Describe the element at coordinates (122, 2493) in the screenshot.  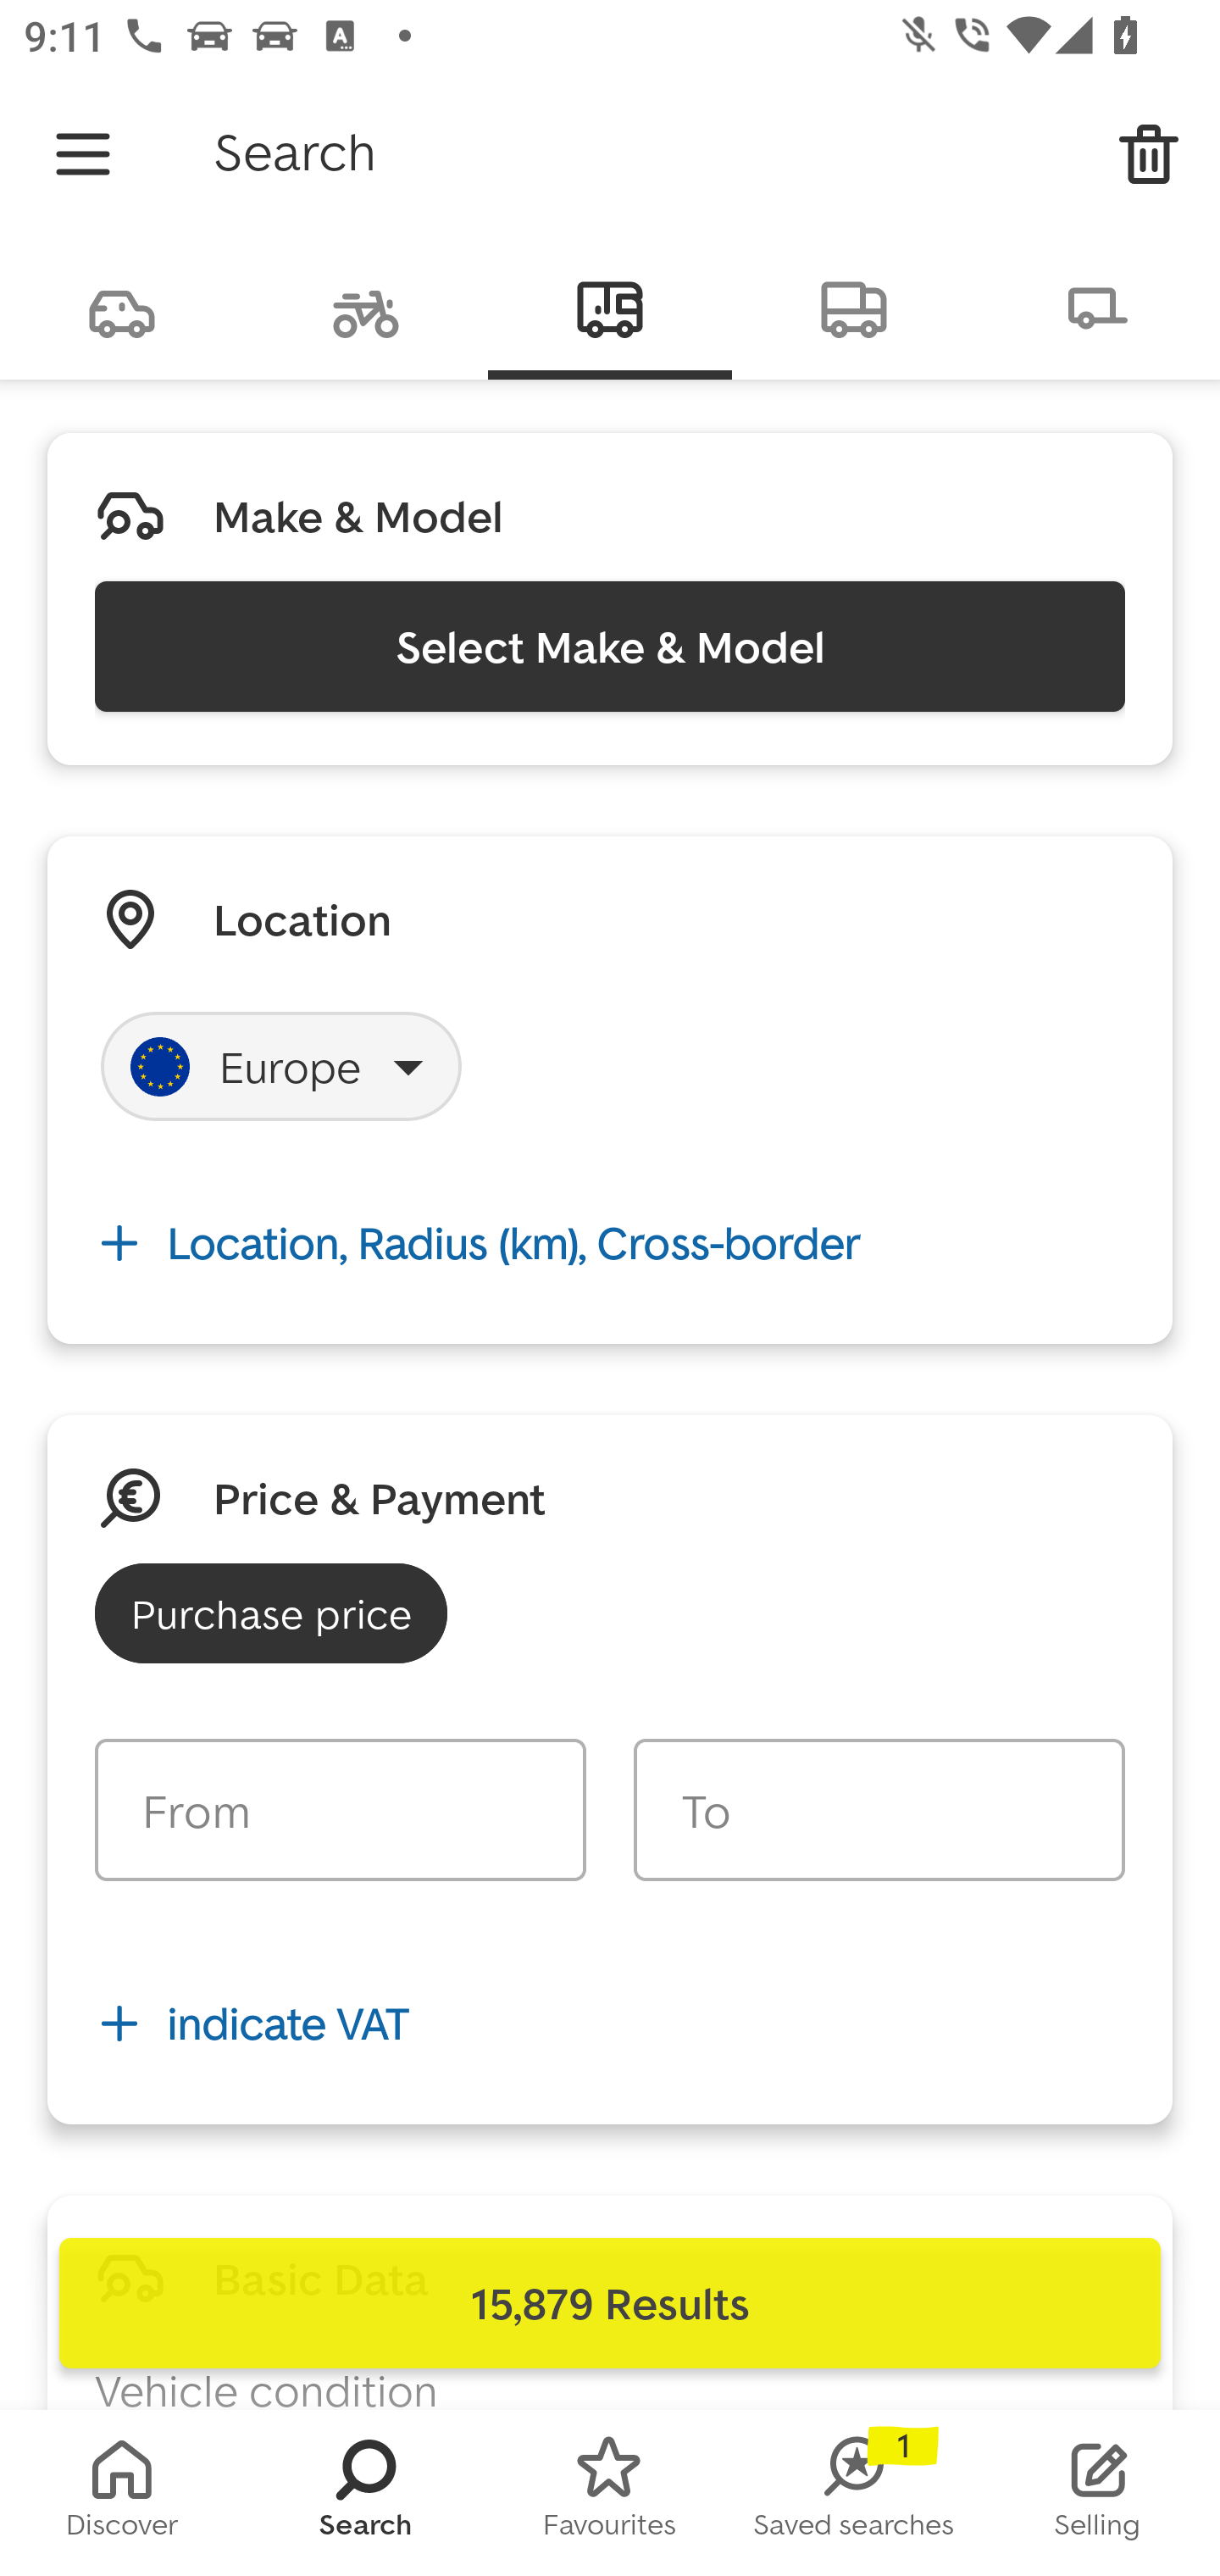
I see `HOMESCREEN Discover` at that location.